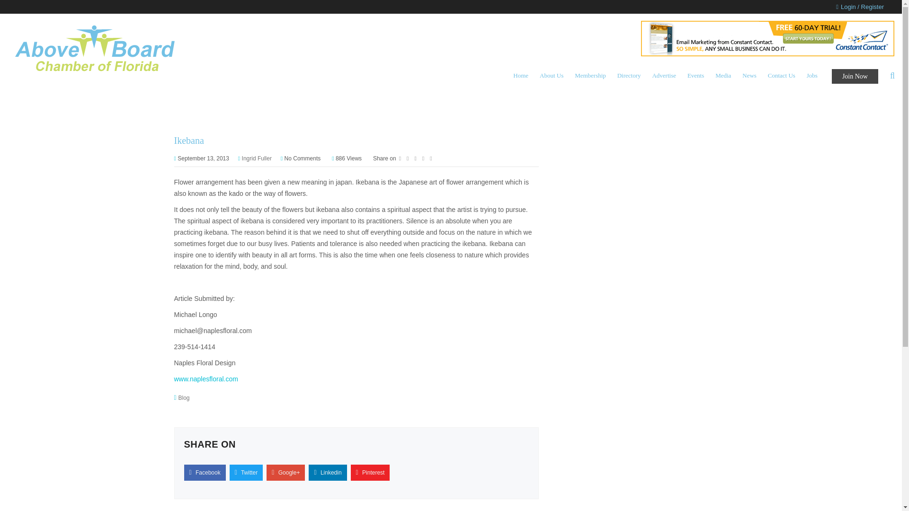  I want to click on Contact Us, so click(781, 75).